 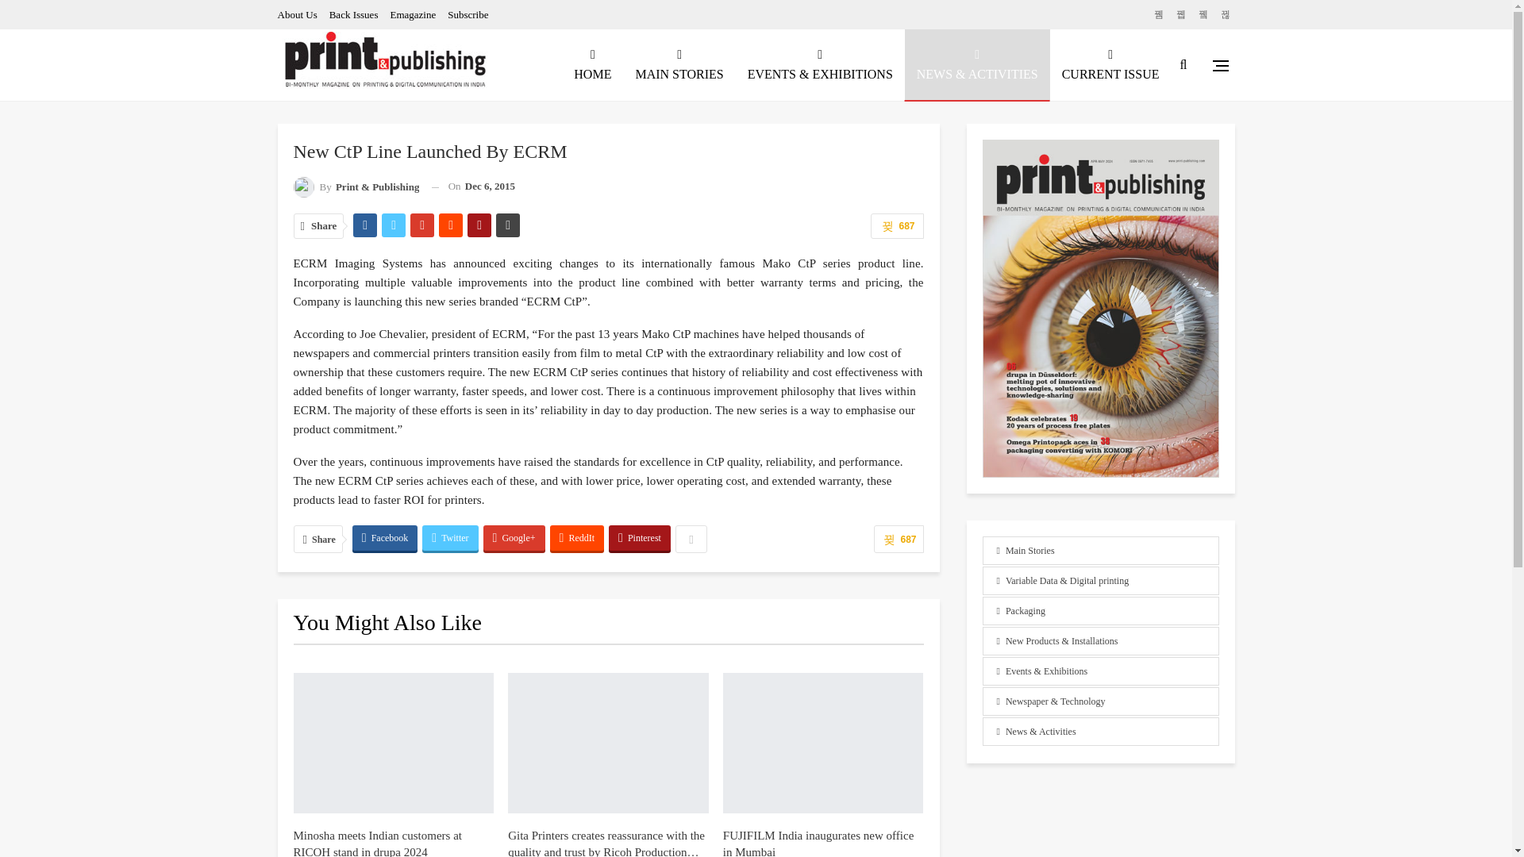 I want to click on Back Issues, so click(x=353, y=14).